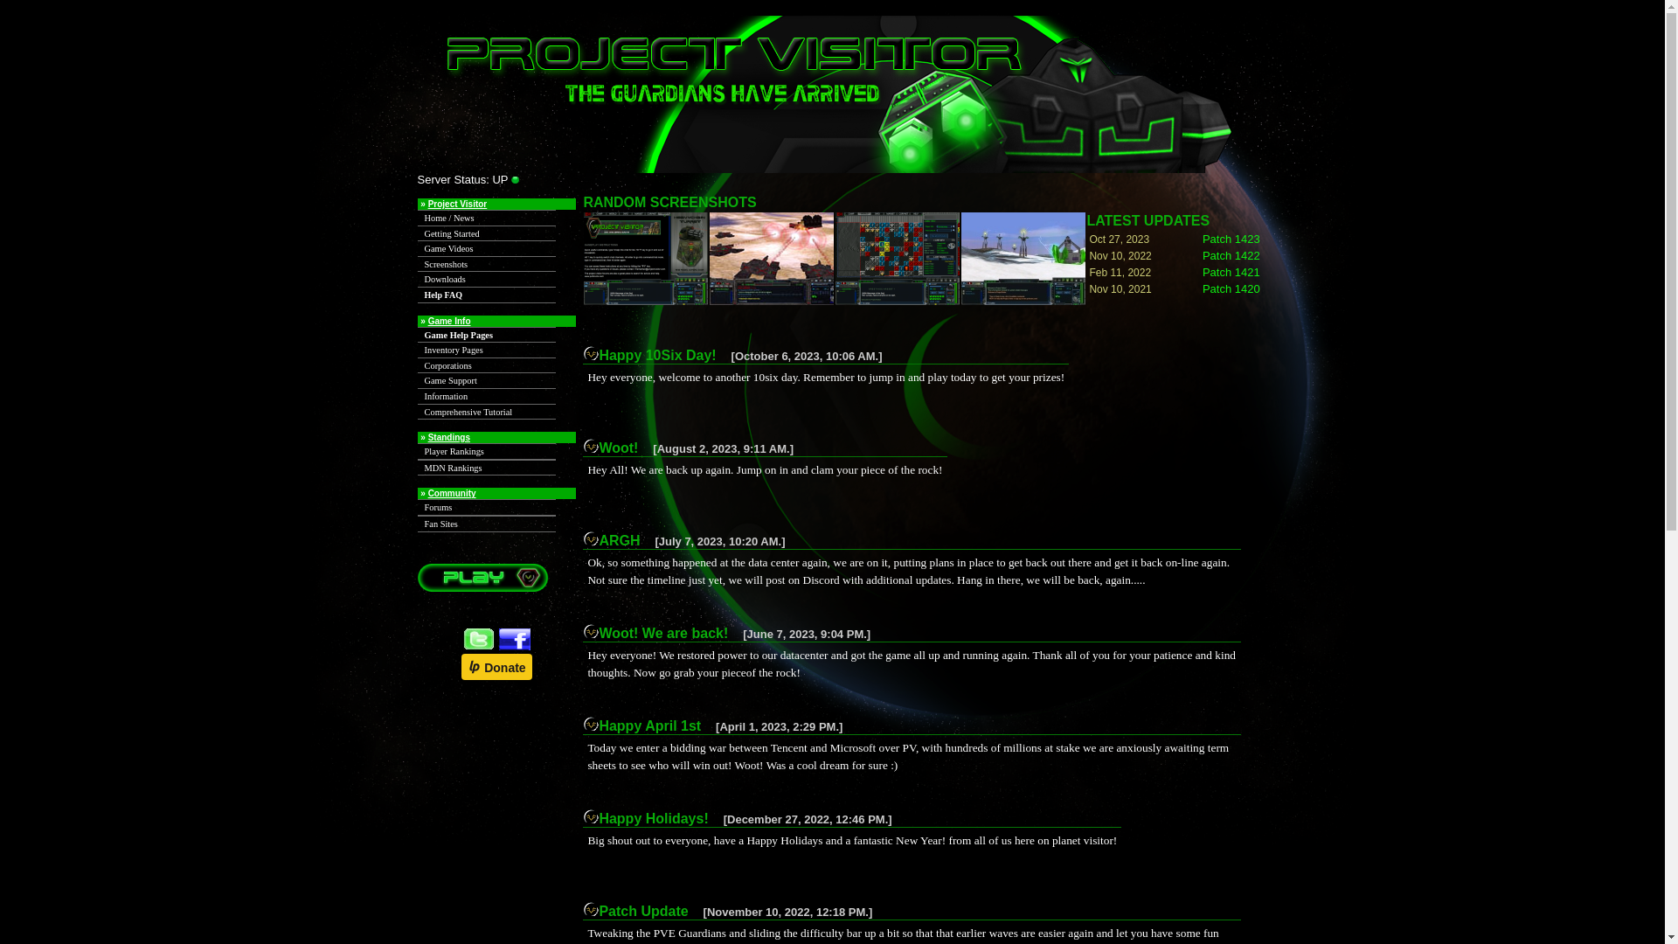  What do you see at coordinates (487, 381) in the screenshot?
I see `Game Support` at bounding box center [487, 381].